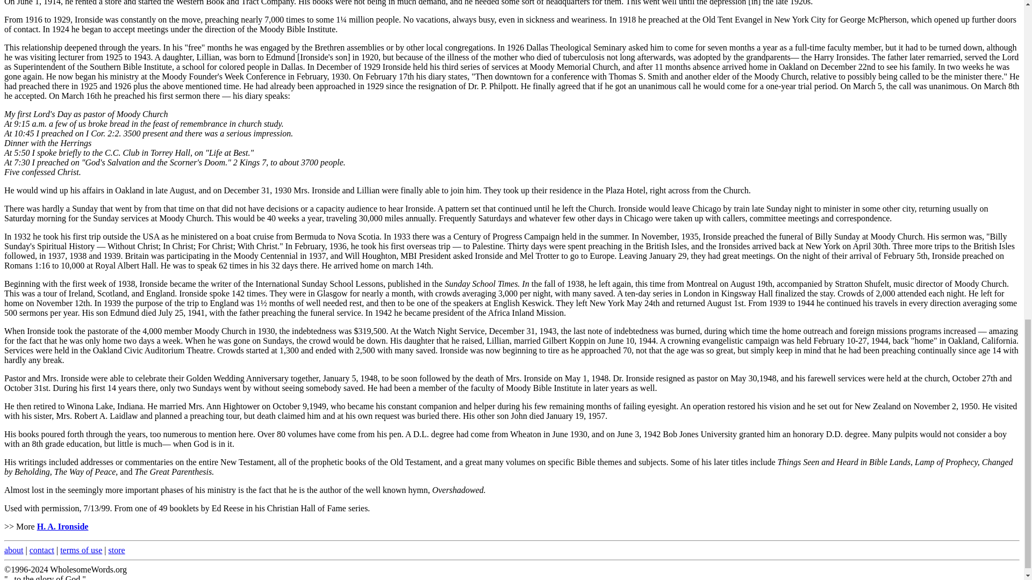 The height and width of the screenshot is (580, 1032). Describe the element at coordinates (14, 550) in the screenshot. I see `about` at that location.